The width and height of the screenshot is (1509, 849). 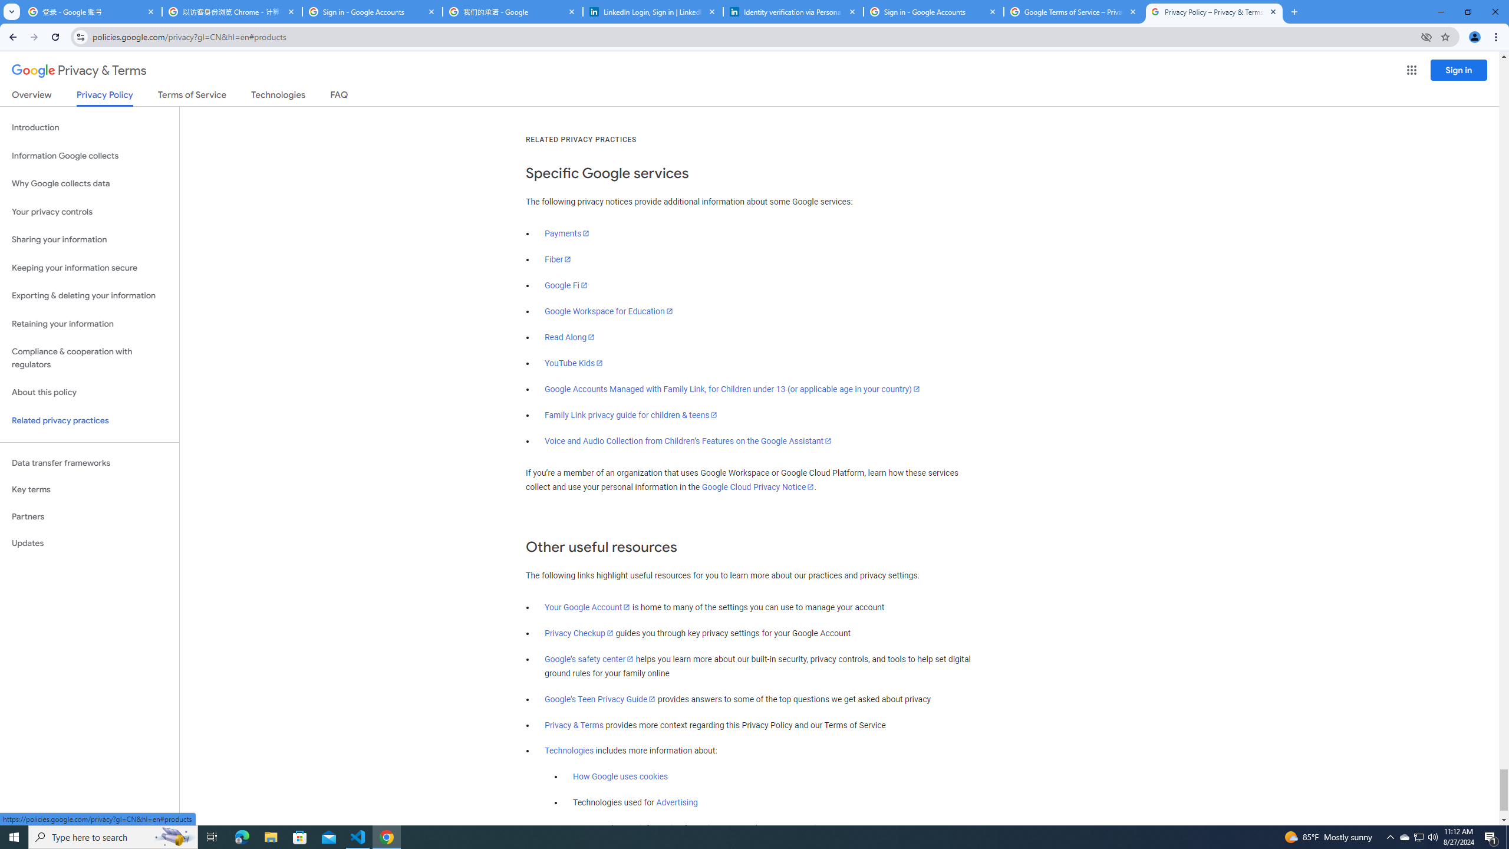 I want to click on Payments, so click(x=567, y=233).